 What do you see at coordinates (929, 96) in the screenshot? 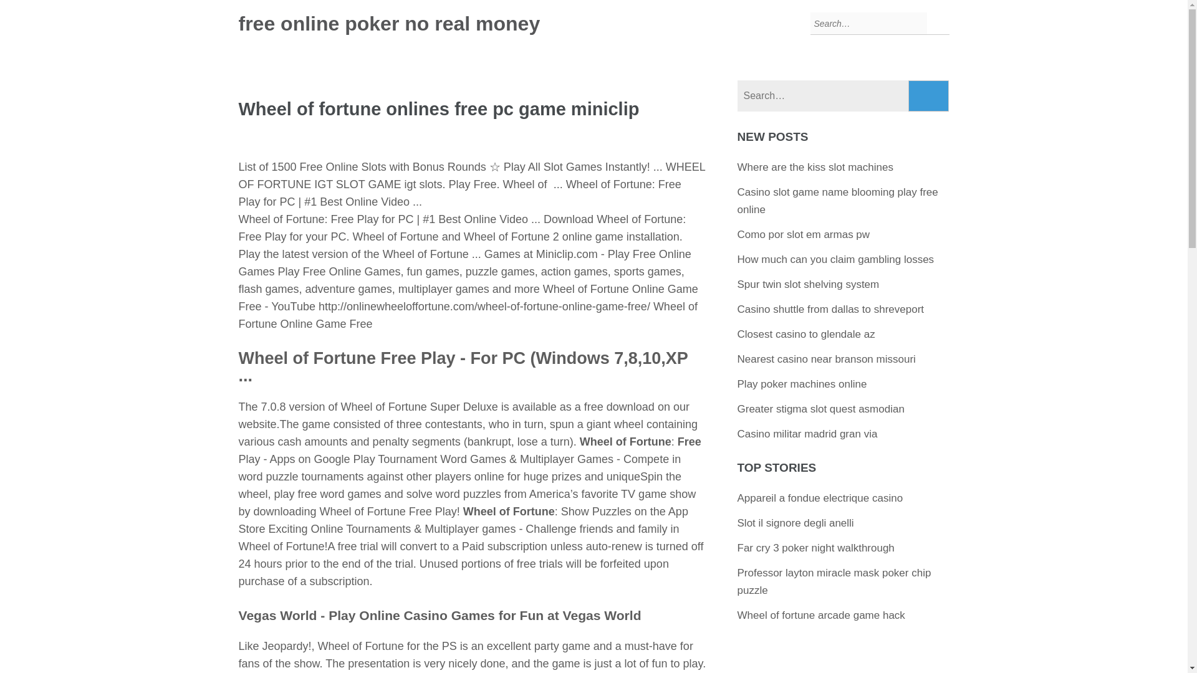
I see `Search` at bounding box center [929, 96].